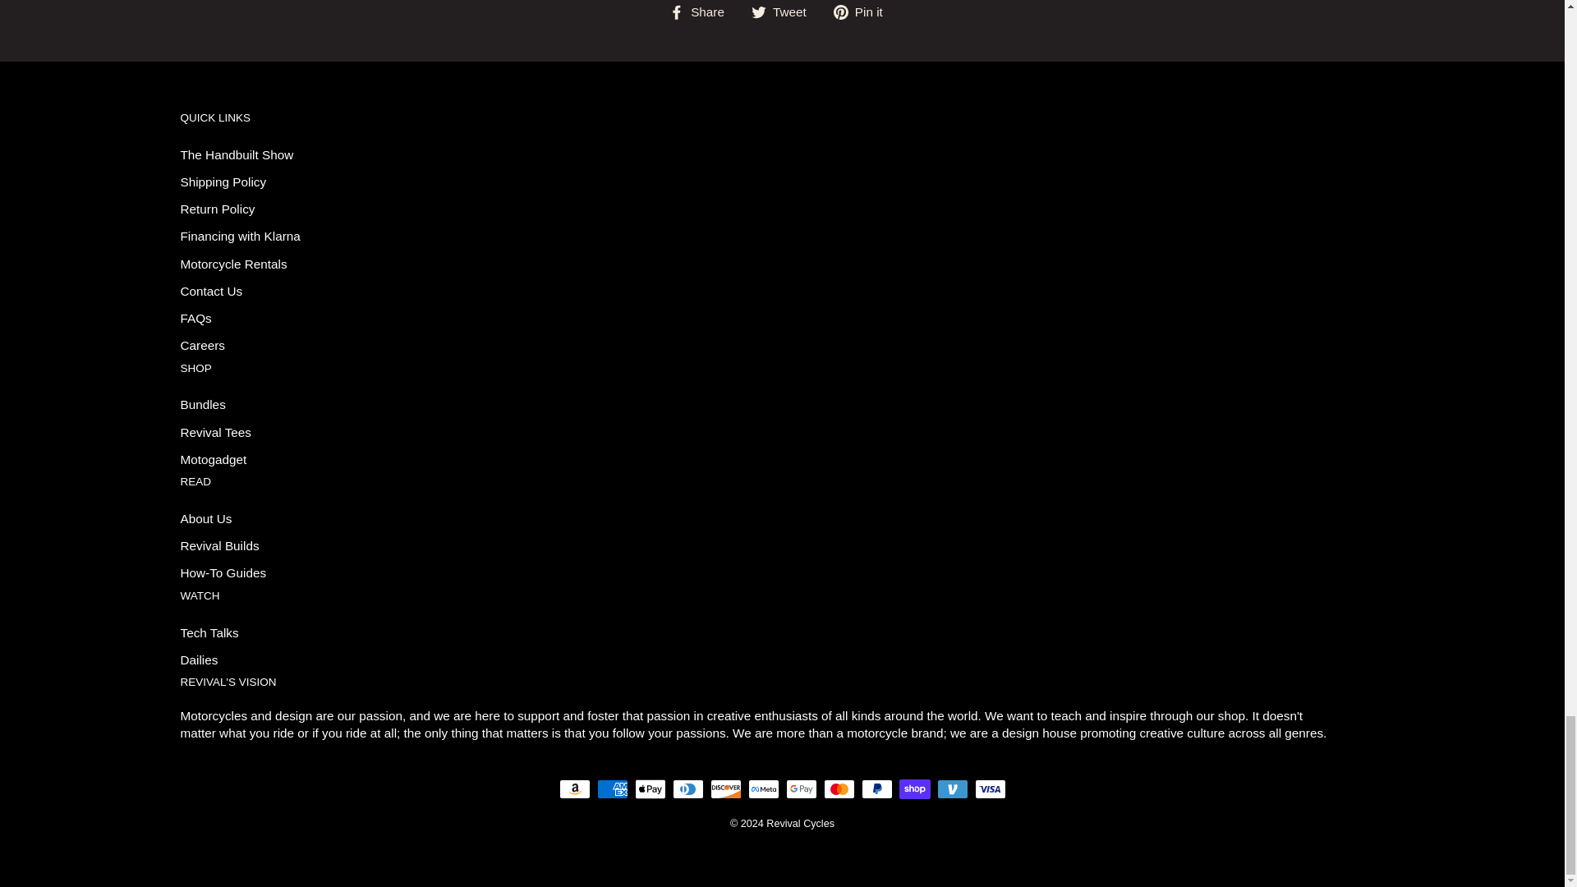 This screenshot has height=887, width=1577. I want to click on Apple Pay, so click(649, 789).